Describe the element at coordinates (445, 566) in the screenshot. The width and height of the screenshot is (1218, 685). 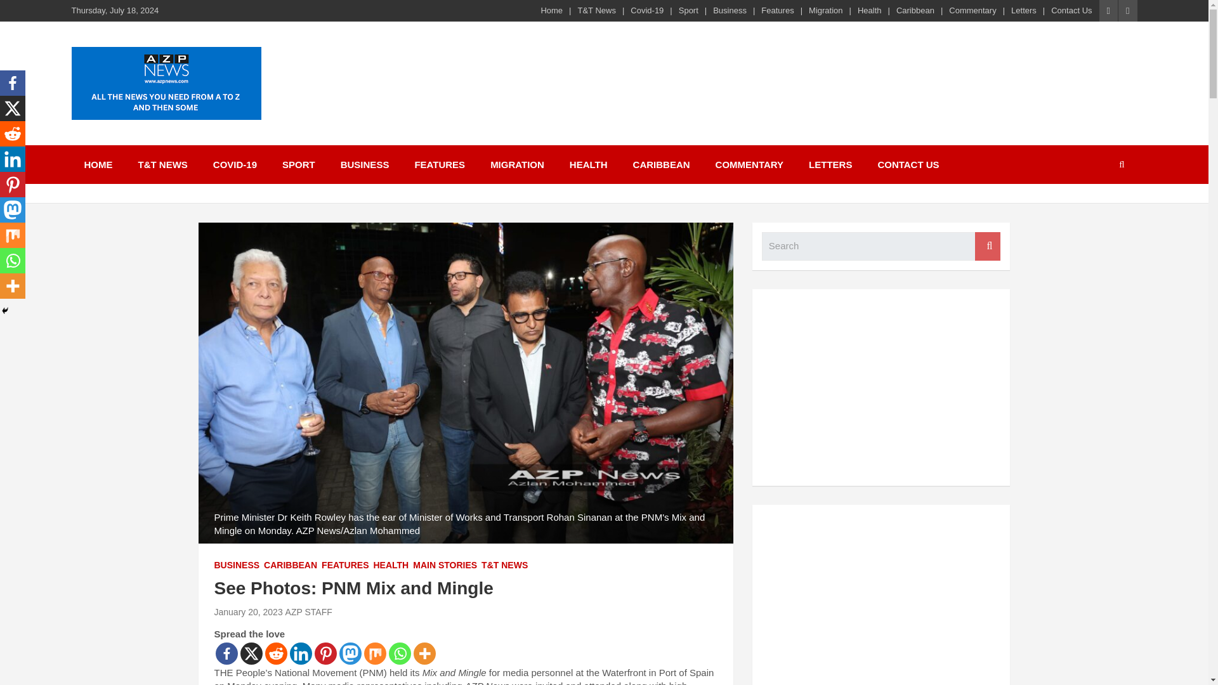
I see `MAIN STORIES` at that location.